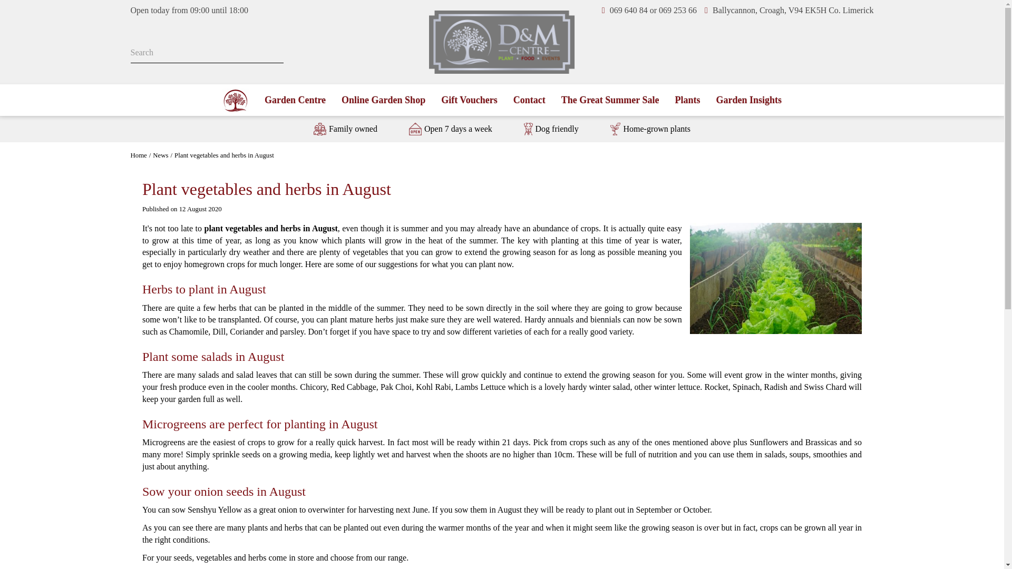 The image size is (1012, 569). I want to click on The Great Summer Sale, so click(610, 100).